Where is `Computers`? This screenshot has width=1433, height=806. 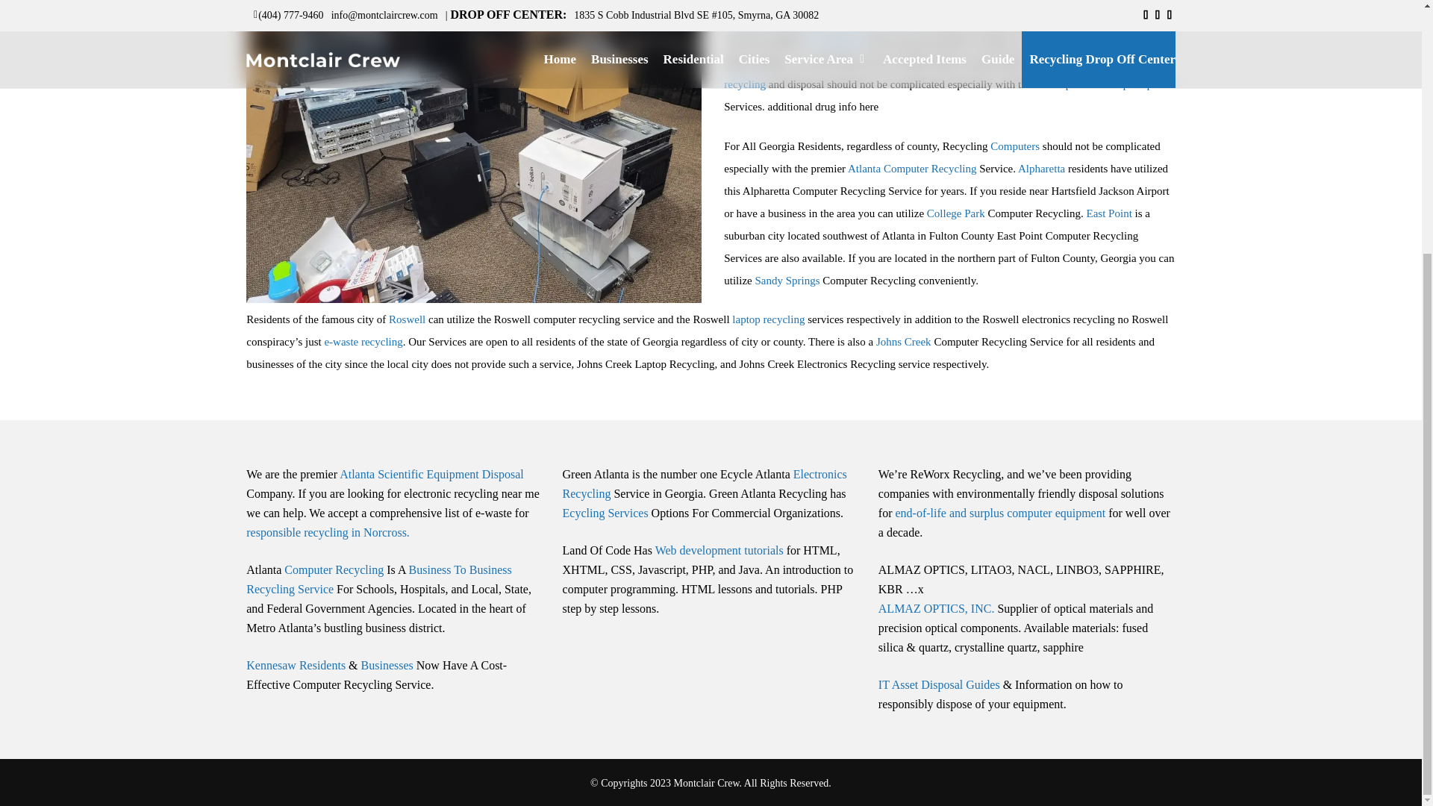 Computers is located at coordinates (1015, 146).